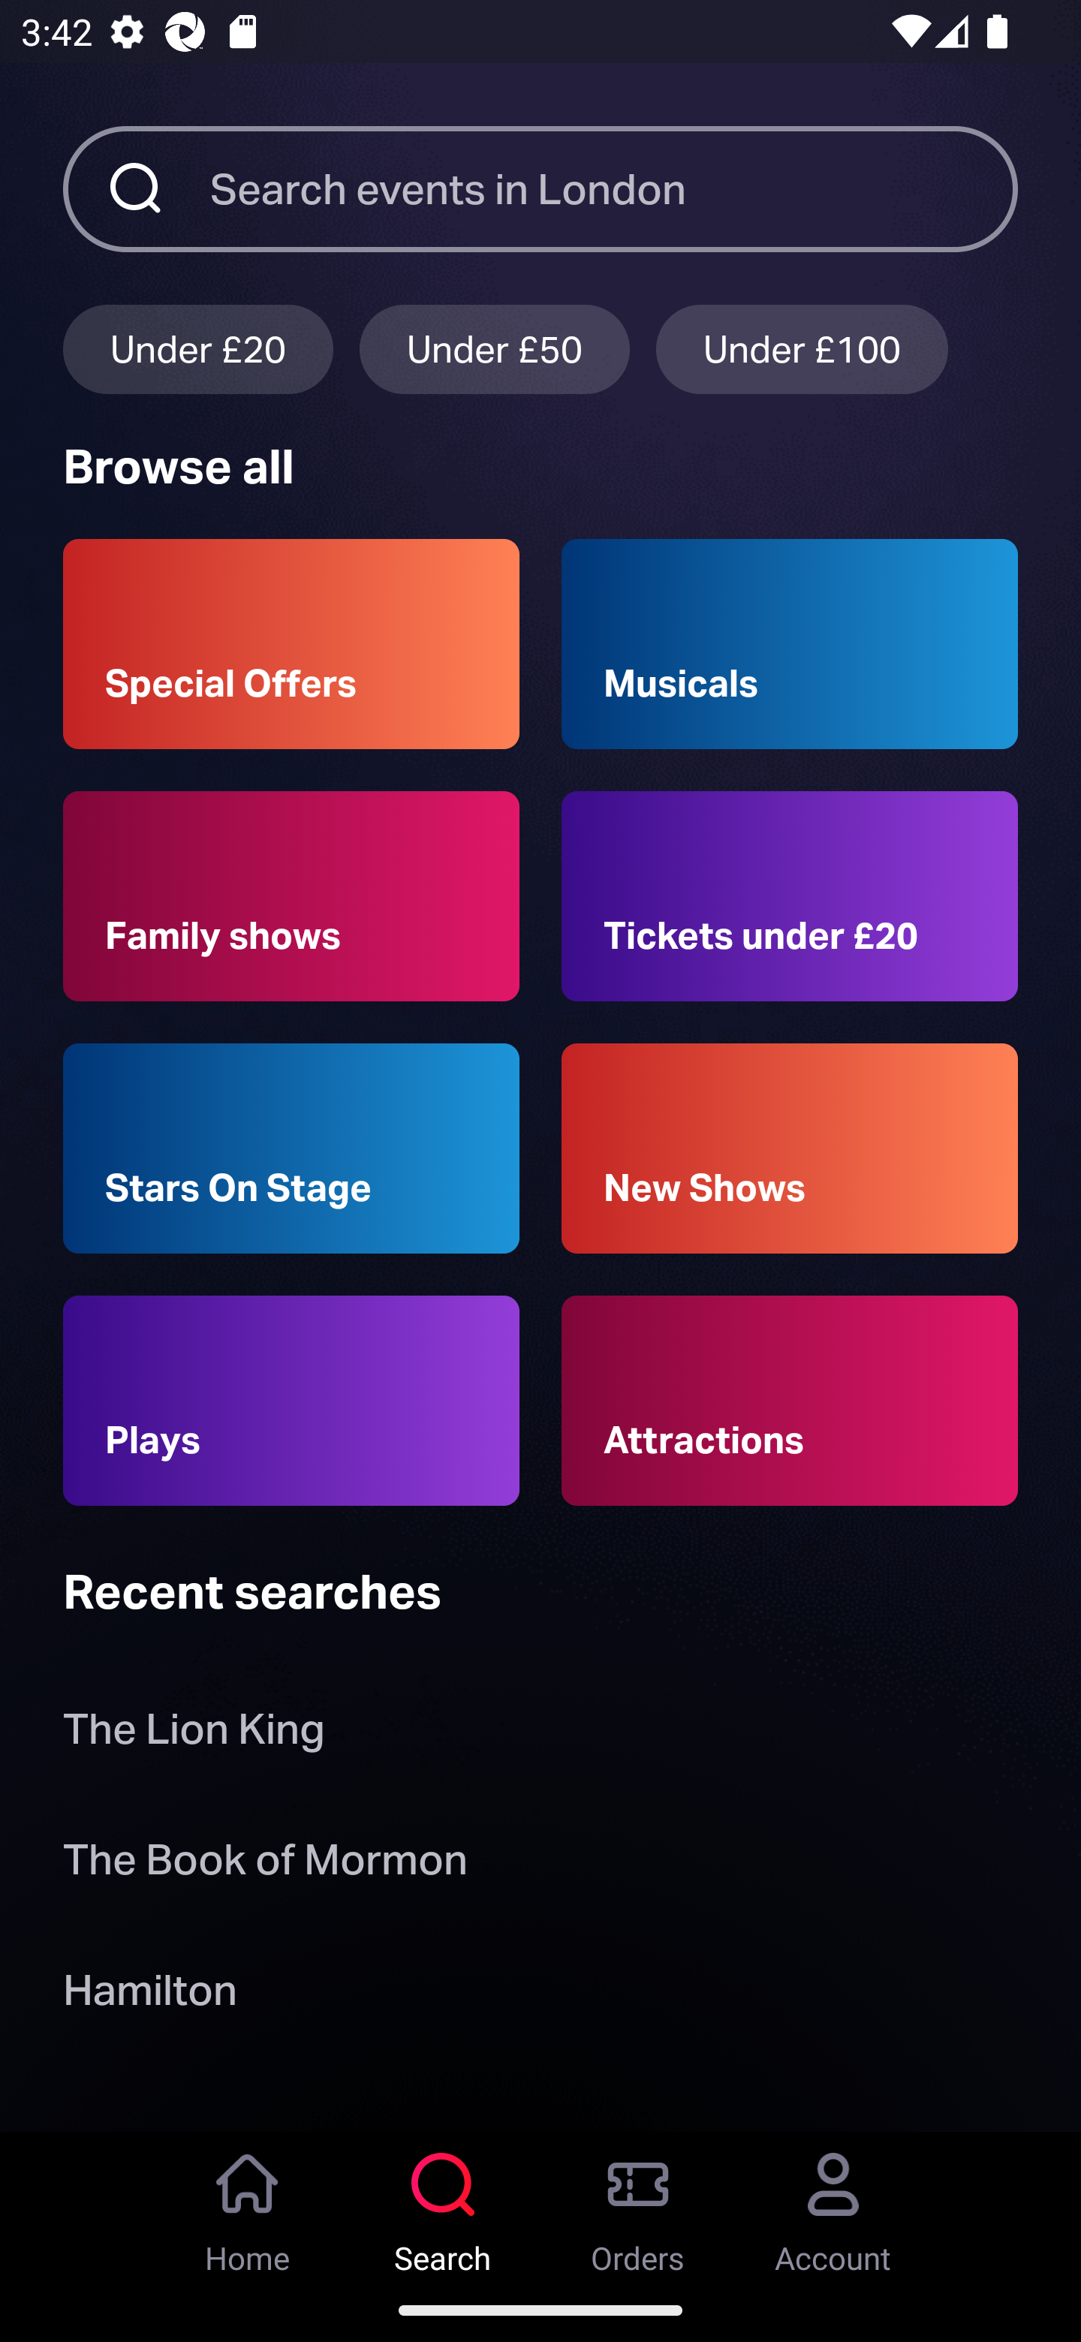 The image size is (1081, 2342). I want to click on Attractions , so click(790, 1401).